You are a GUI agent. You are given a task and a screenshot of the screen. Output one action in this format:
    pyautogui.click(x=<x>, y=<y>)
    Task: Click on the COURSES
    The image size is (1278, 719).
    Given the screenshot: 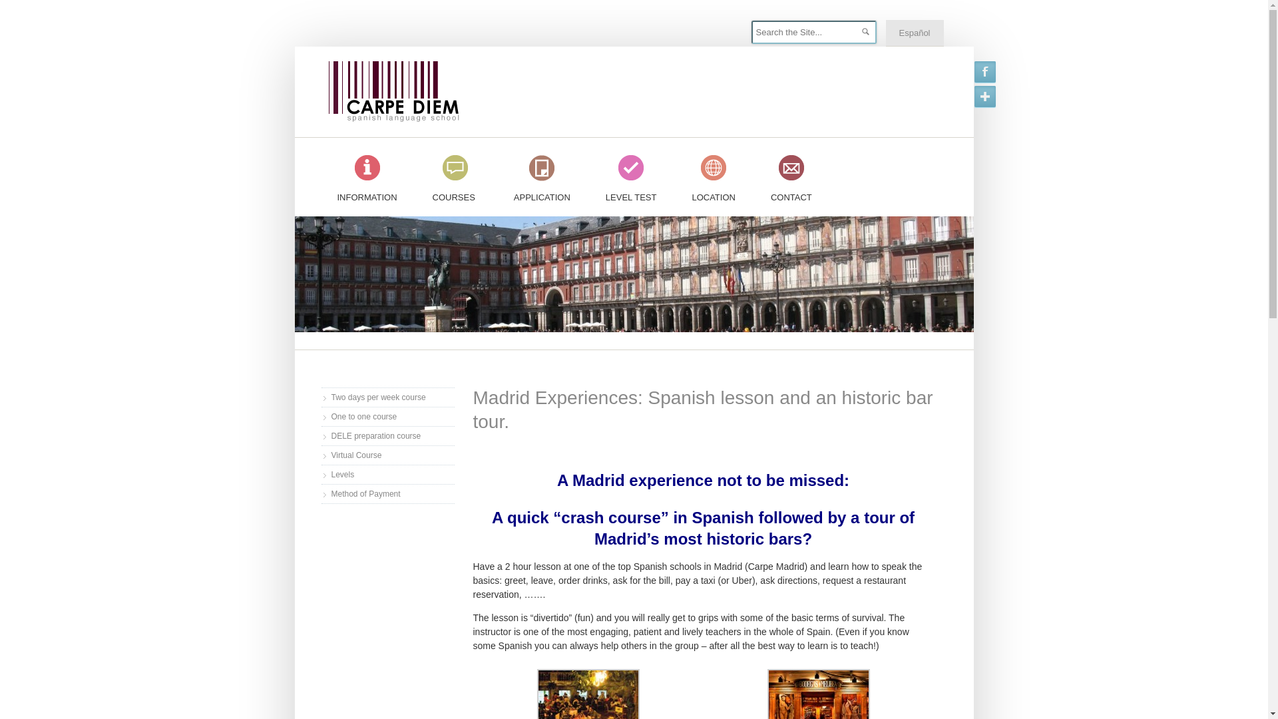 What is the action you would take?
    pyautogui.click(x=455, y=174)
    